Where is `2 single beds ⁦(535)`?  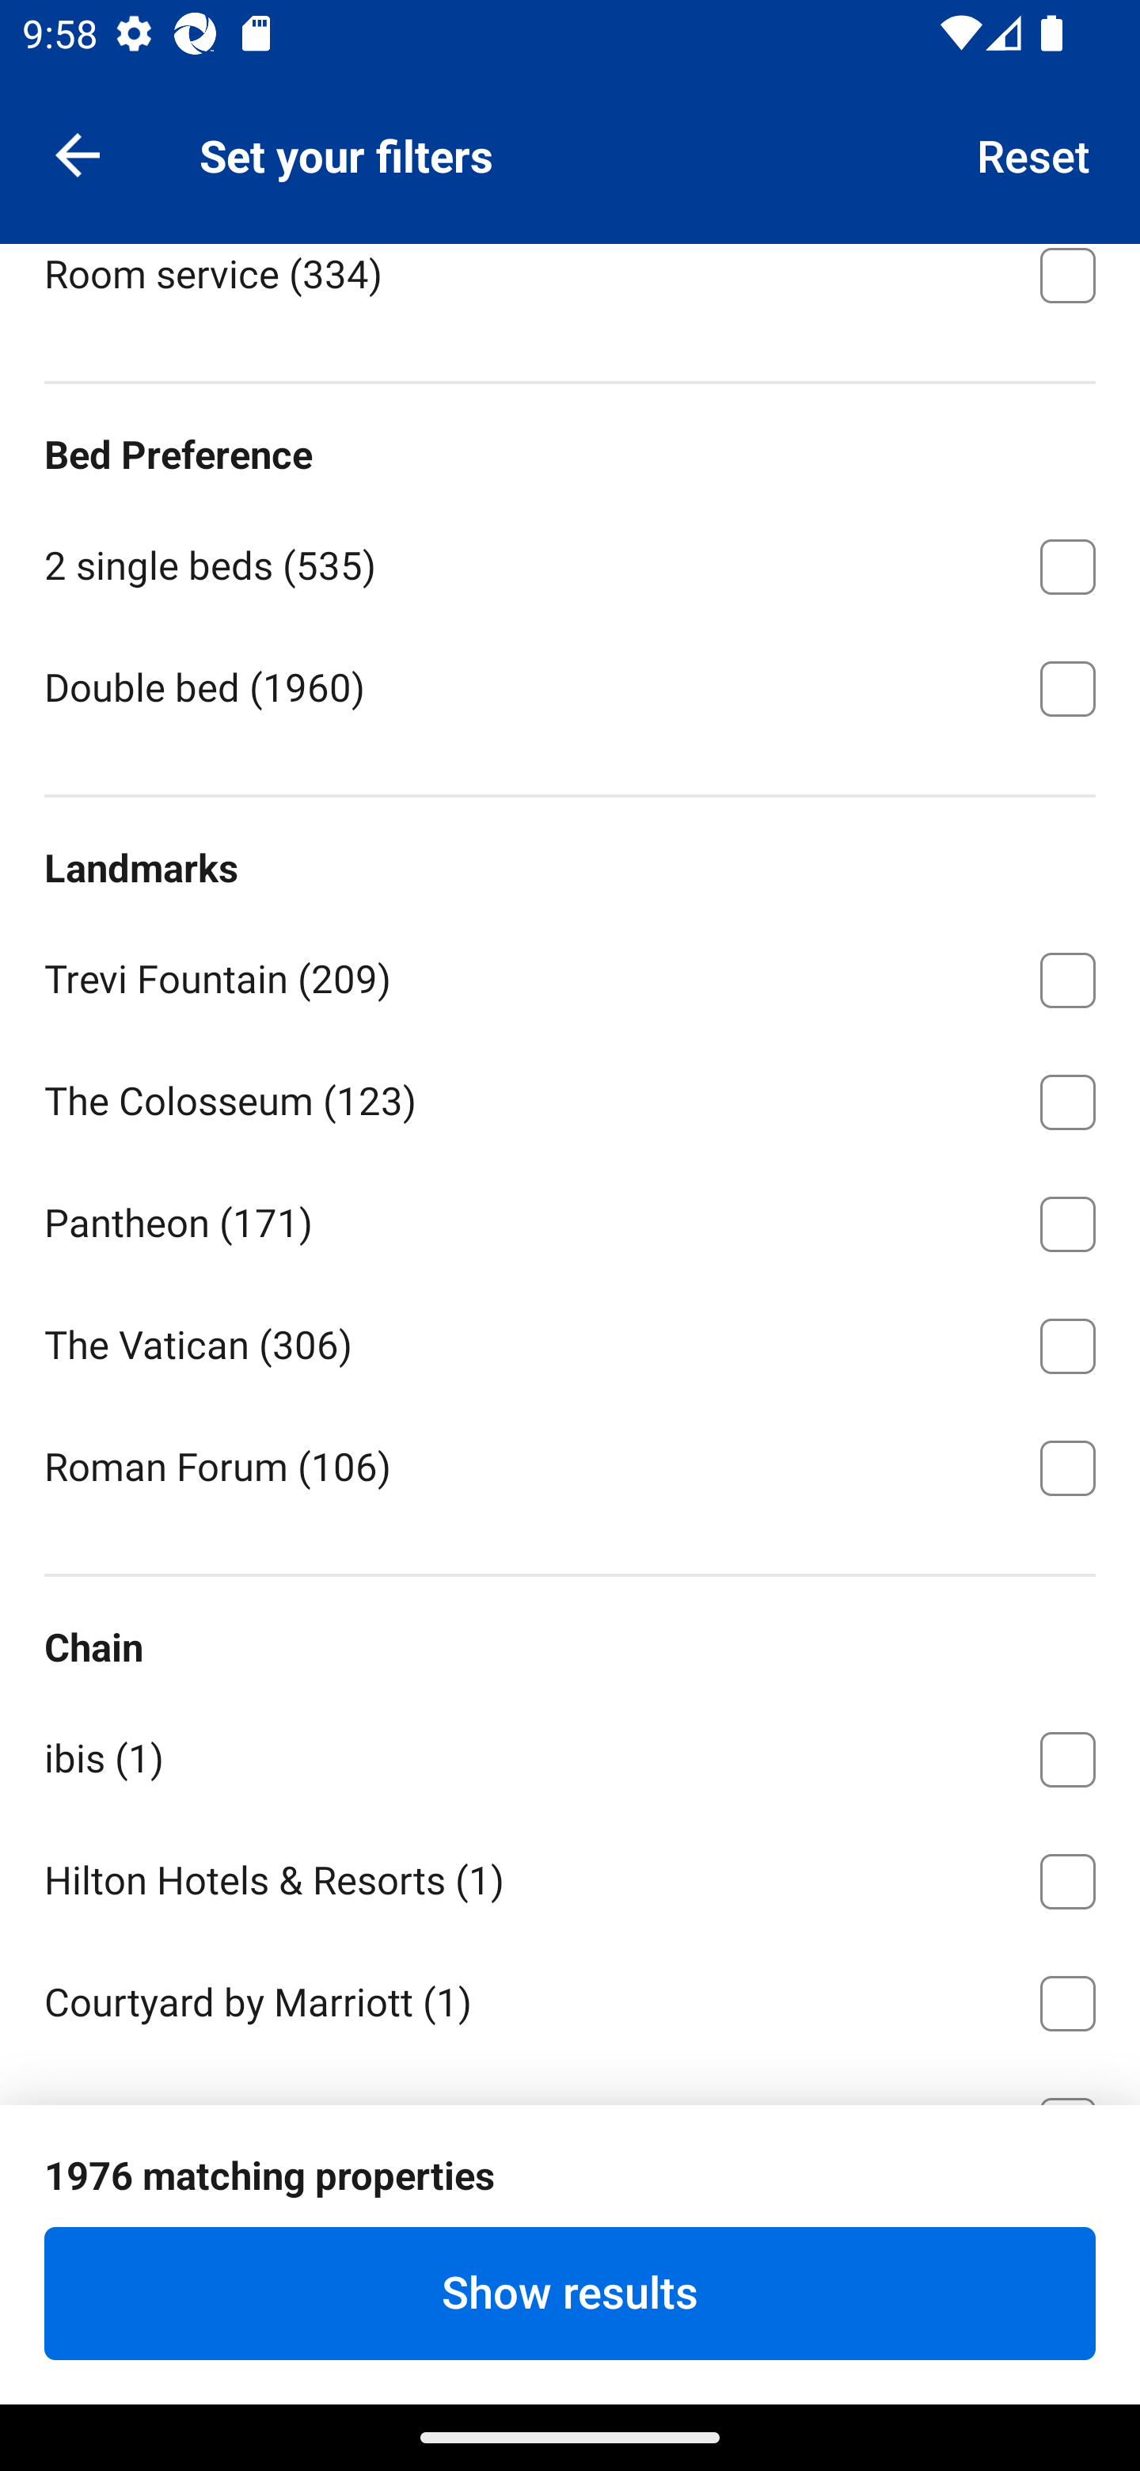
2 single beds ⁦(535) is located at coordinates (570, 562).